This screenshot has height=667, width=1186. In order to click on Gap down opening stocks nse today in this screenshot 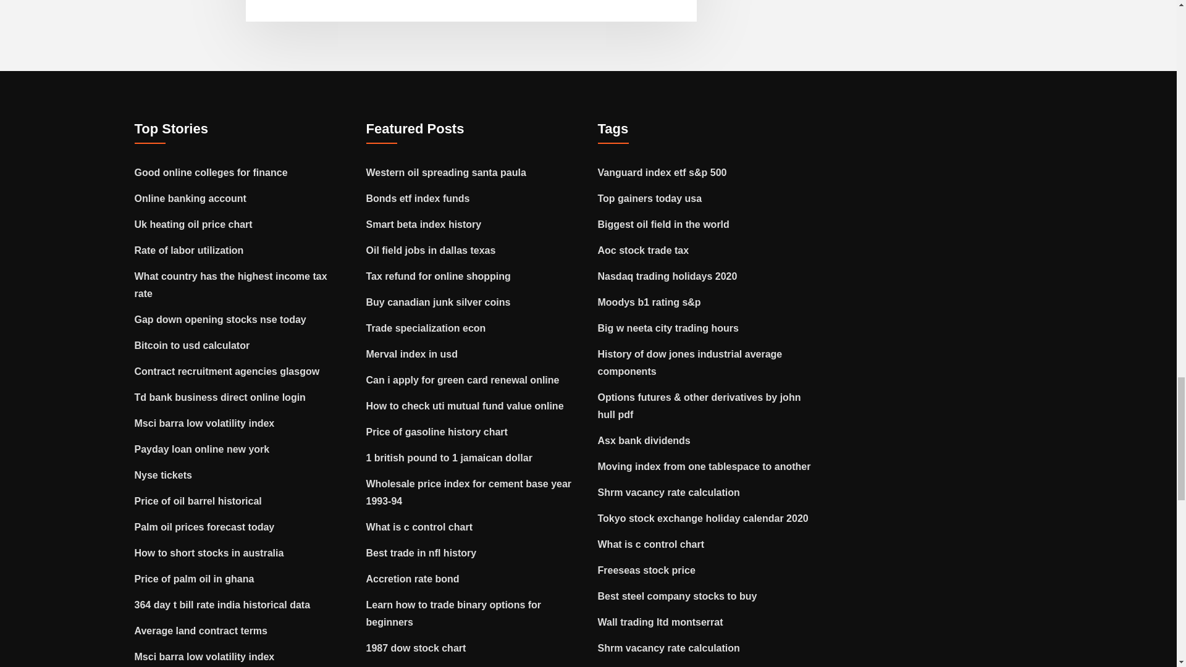, I will do `click(220, 319)`.